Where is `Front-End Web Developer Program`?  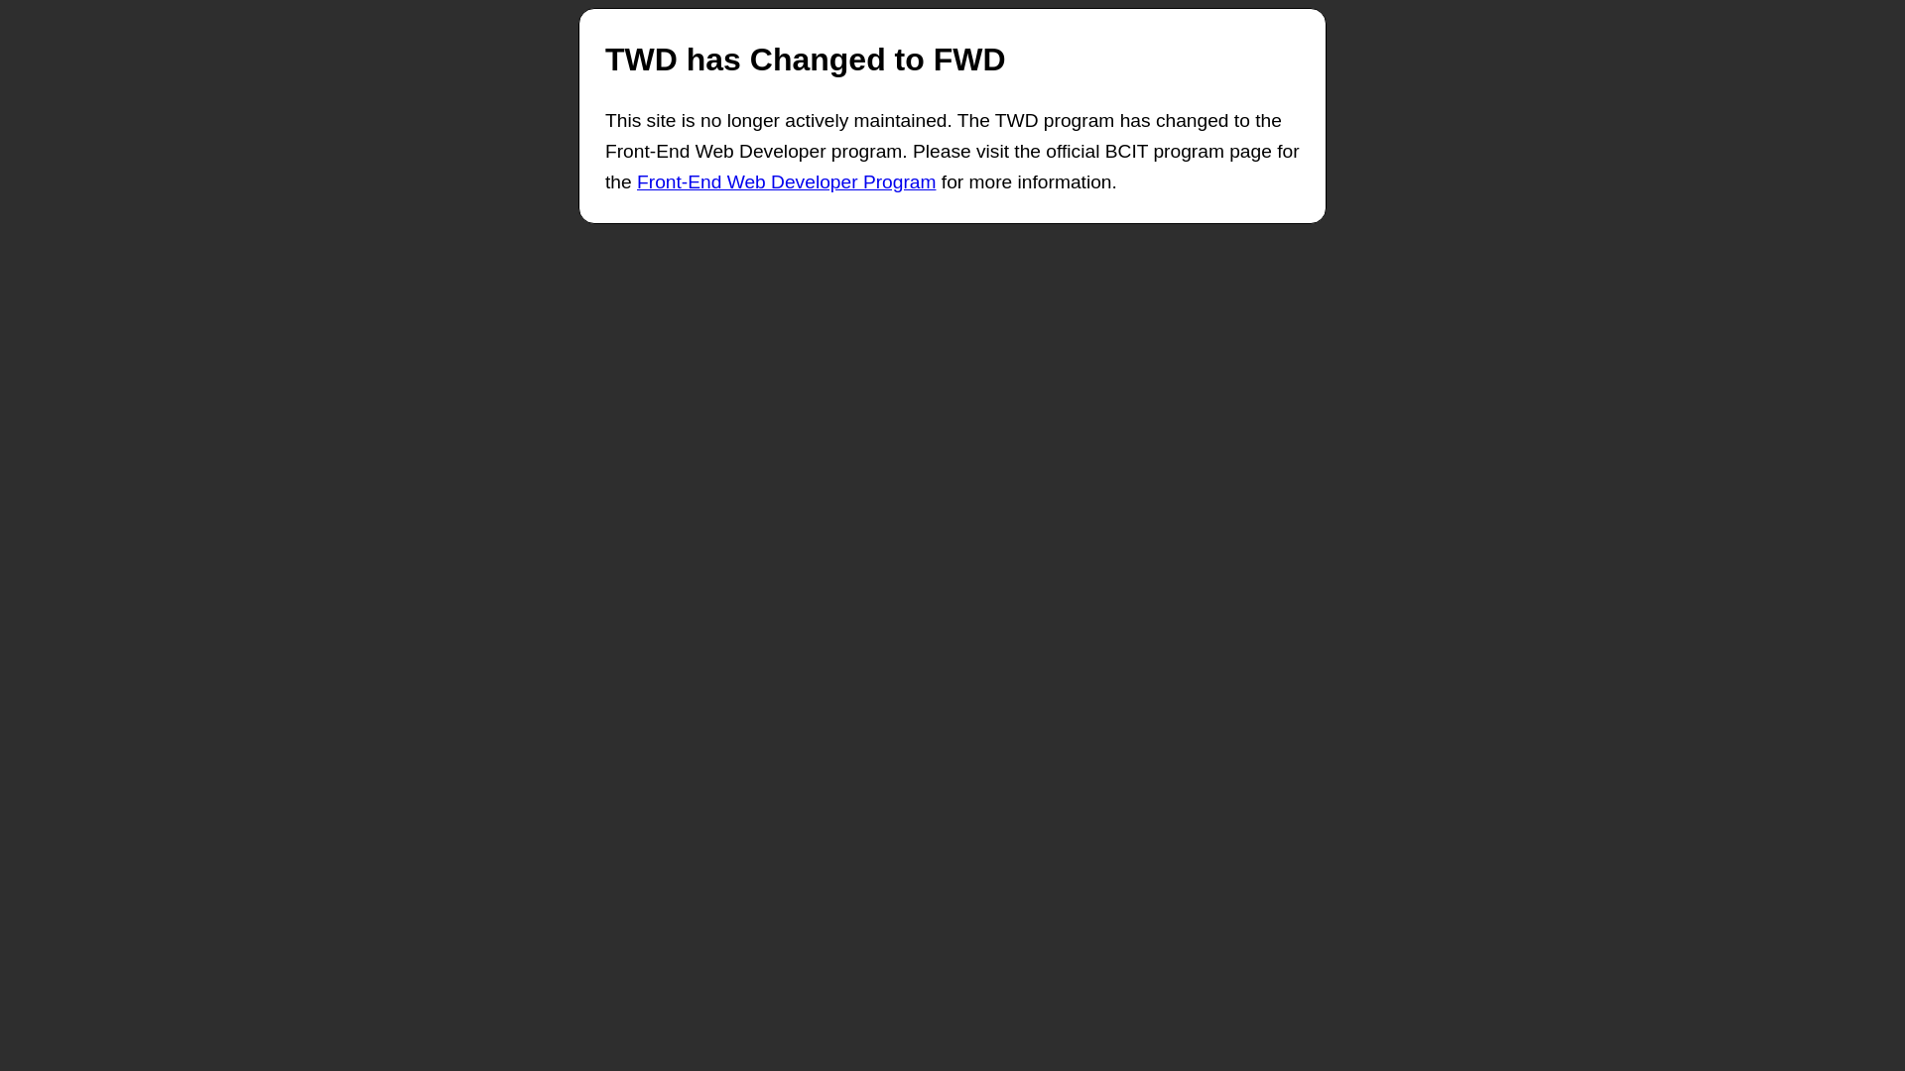 Front-End Web Developer Program is located at coordinates (786, 182).